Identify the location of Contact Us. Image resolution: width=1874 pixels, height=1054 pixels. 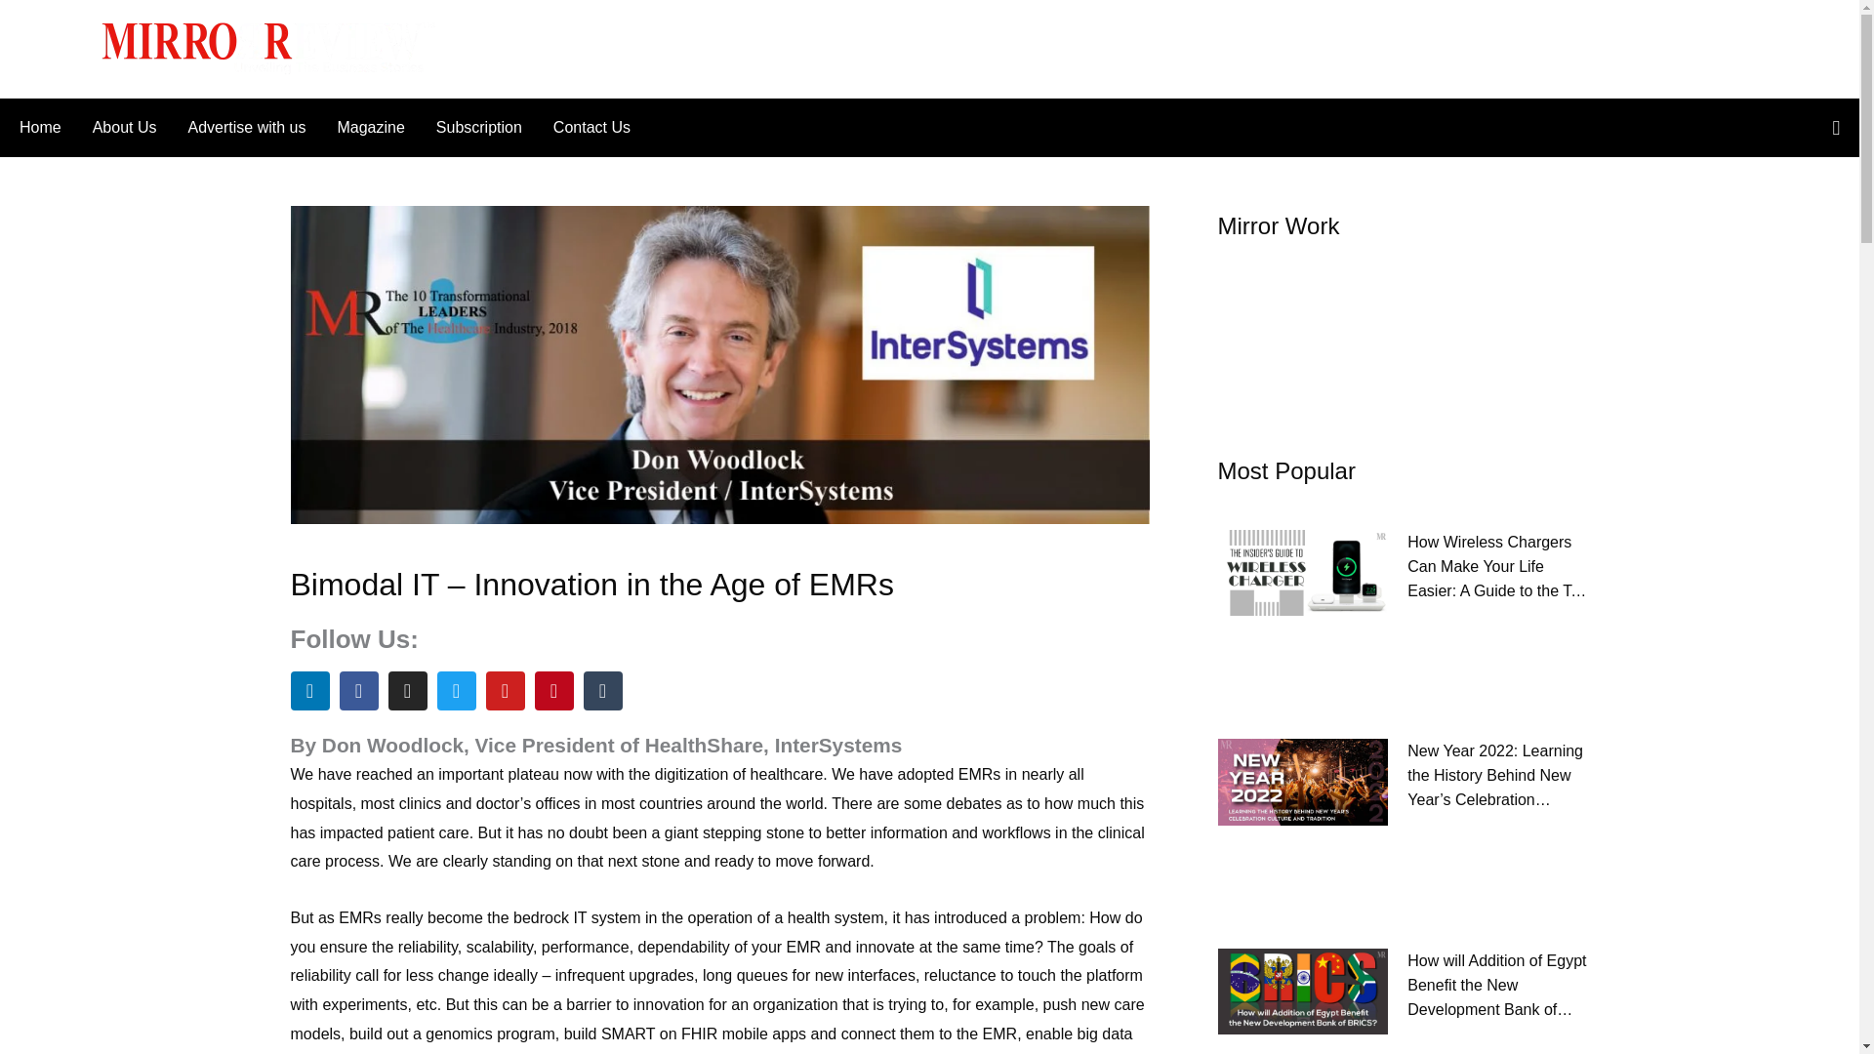
(584, 127).